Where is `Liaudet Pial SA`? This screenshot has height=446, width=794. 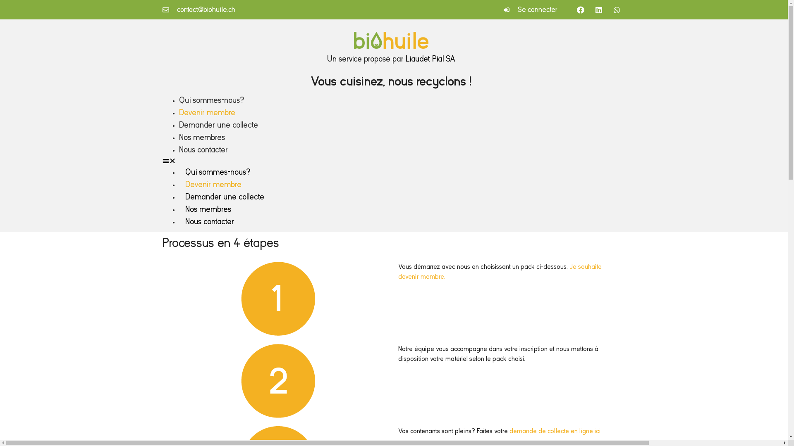 Liaudet Pial SA is located at coordinates (430, 59).